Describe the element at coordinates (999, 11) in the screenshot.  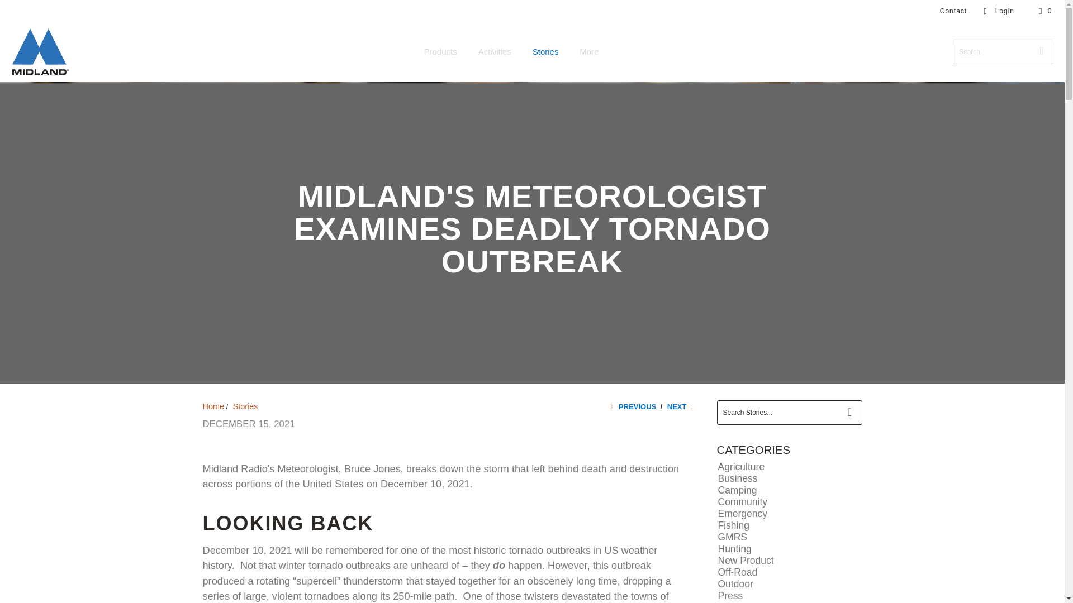
I see `Login` at that location.